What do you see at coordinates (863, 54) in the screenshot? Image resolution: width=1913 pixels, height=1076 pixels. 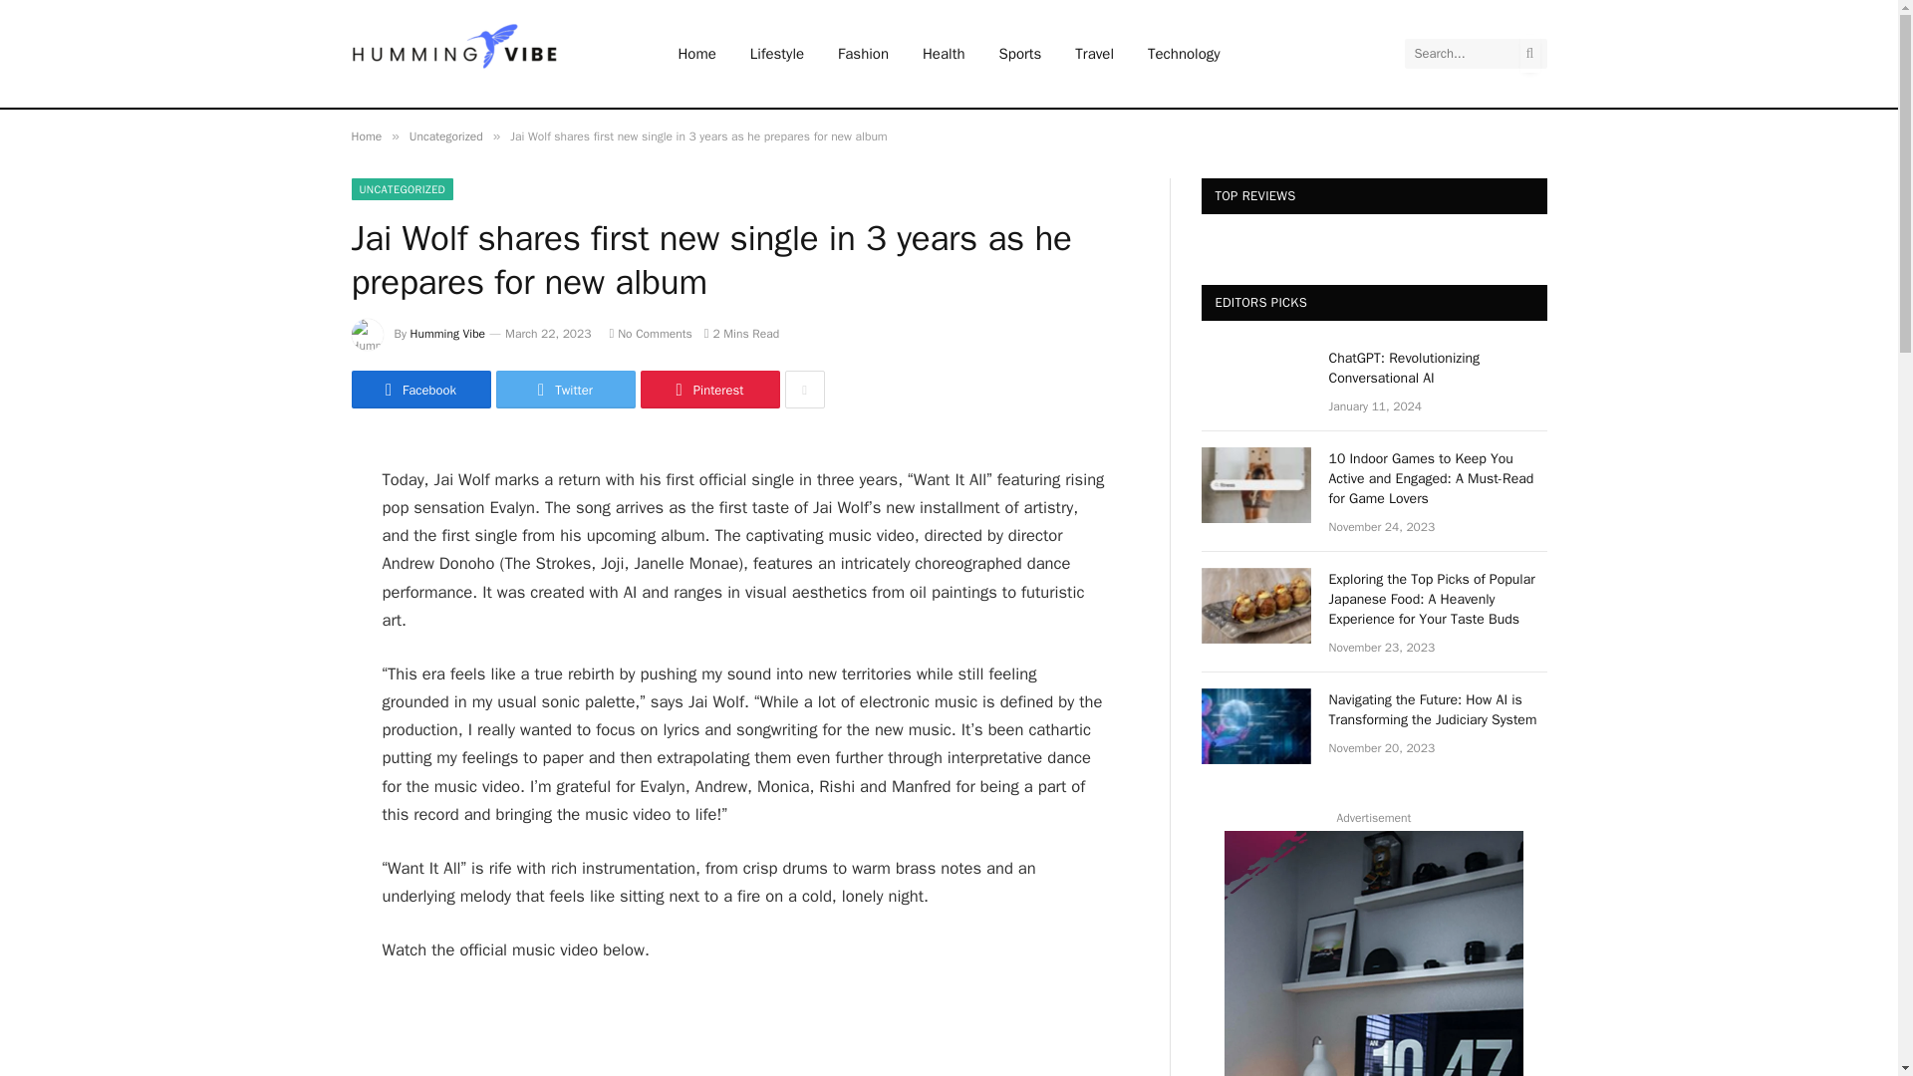 I see `Fashion` at bounding box center [863, 54].